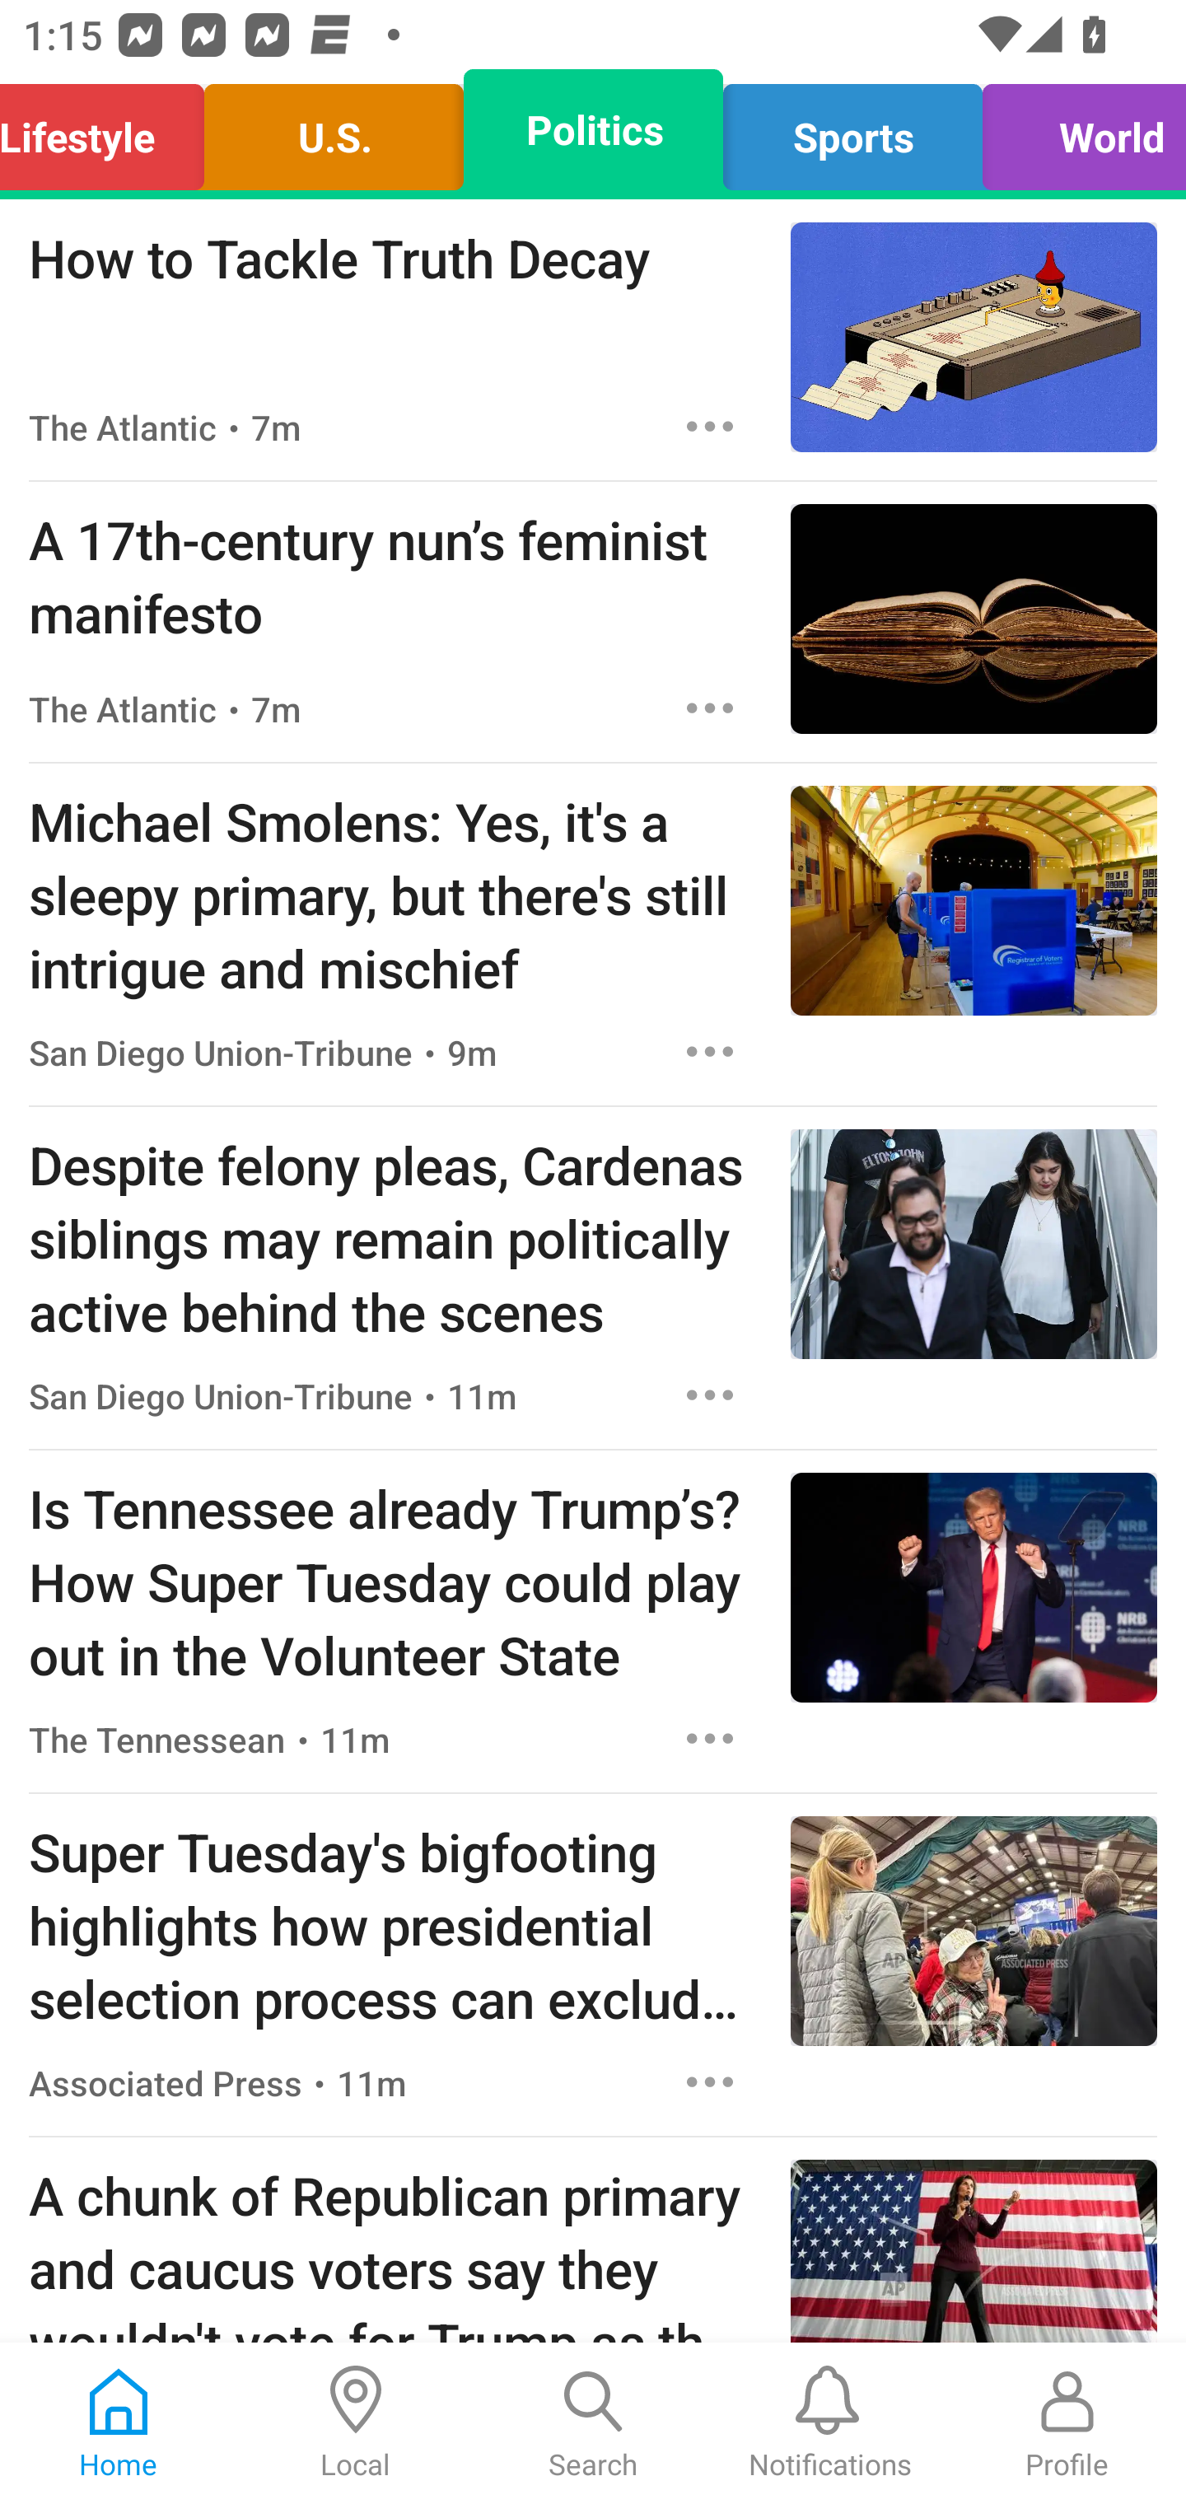 The width and height of the screenshot is (1186, 2504). Describe the element at coordinates (710, 427) in the screenshot. I see `Options` at that location.